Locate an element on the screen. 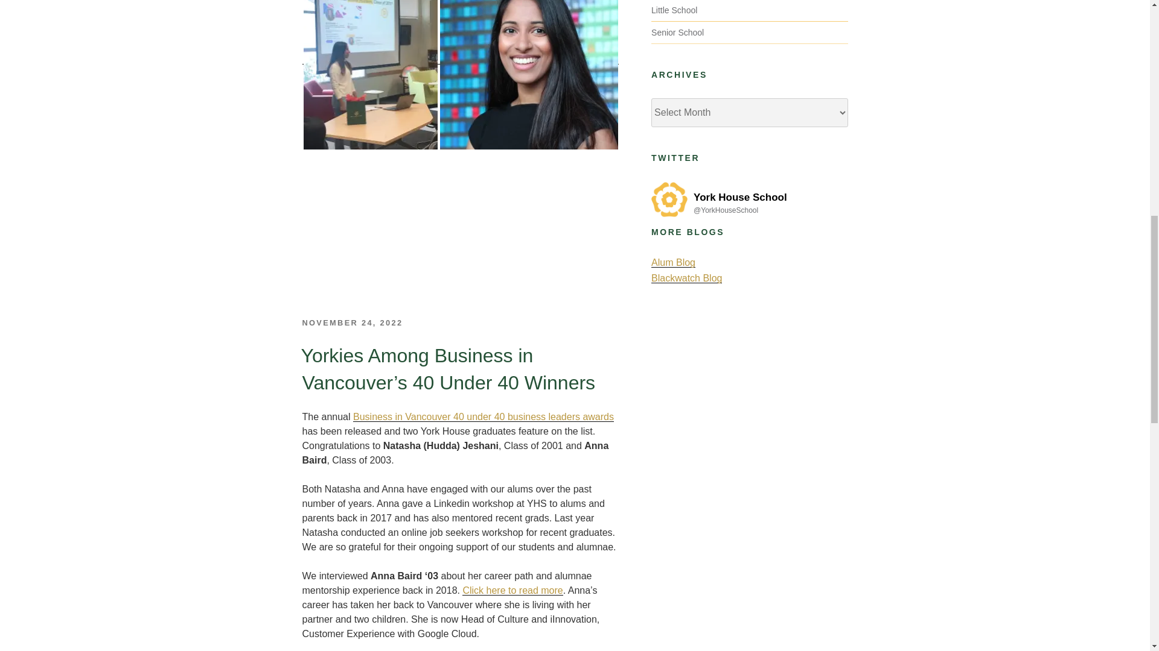  NOVEMBER 24, 2022 is located at coordinates (351, 323).